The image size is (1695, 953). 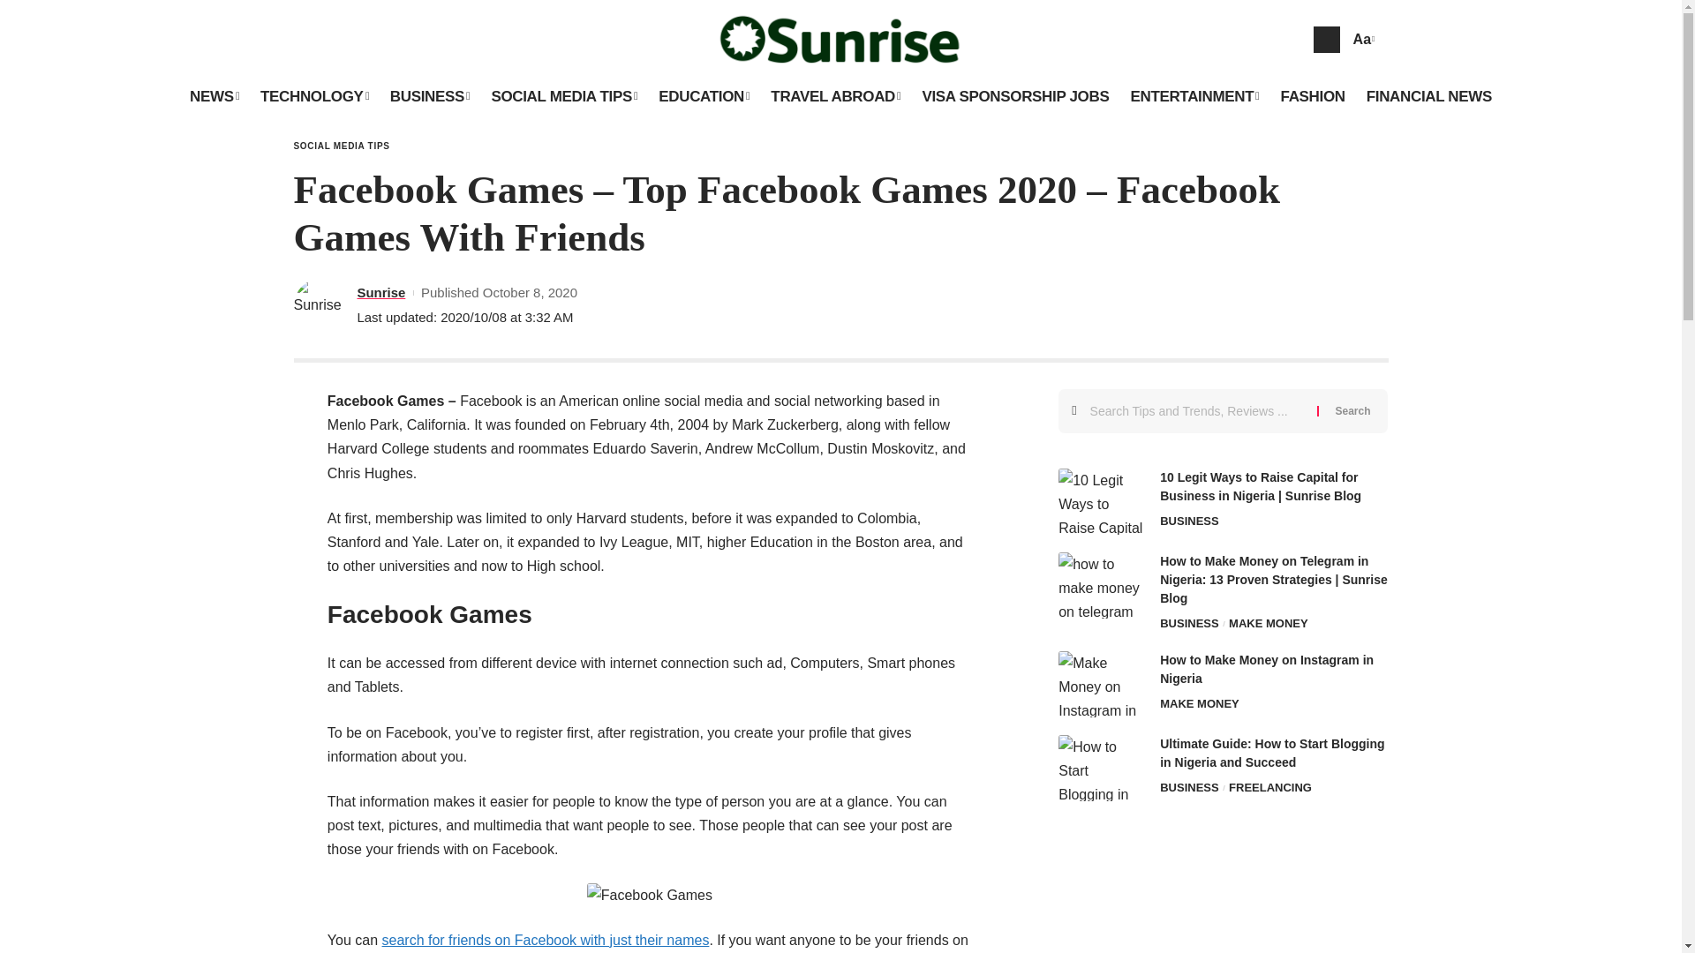 I want to click on Search, so click(x=1352, y=411).